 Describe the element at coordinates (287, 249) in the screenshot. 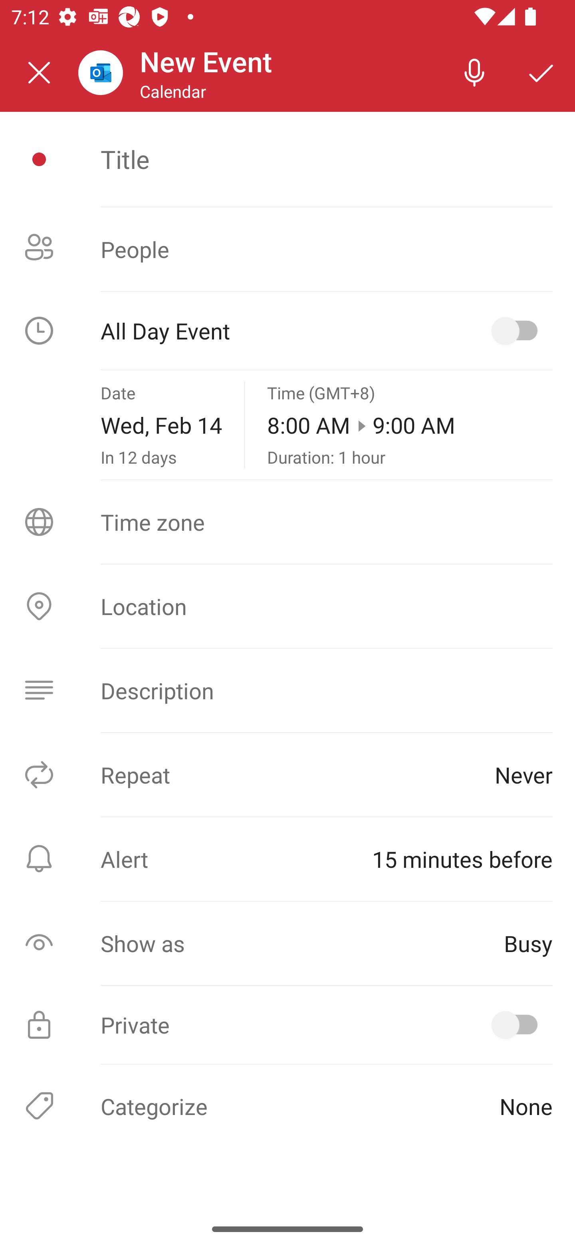

I see `People` at that location.